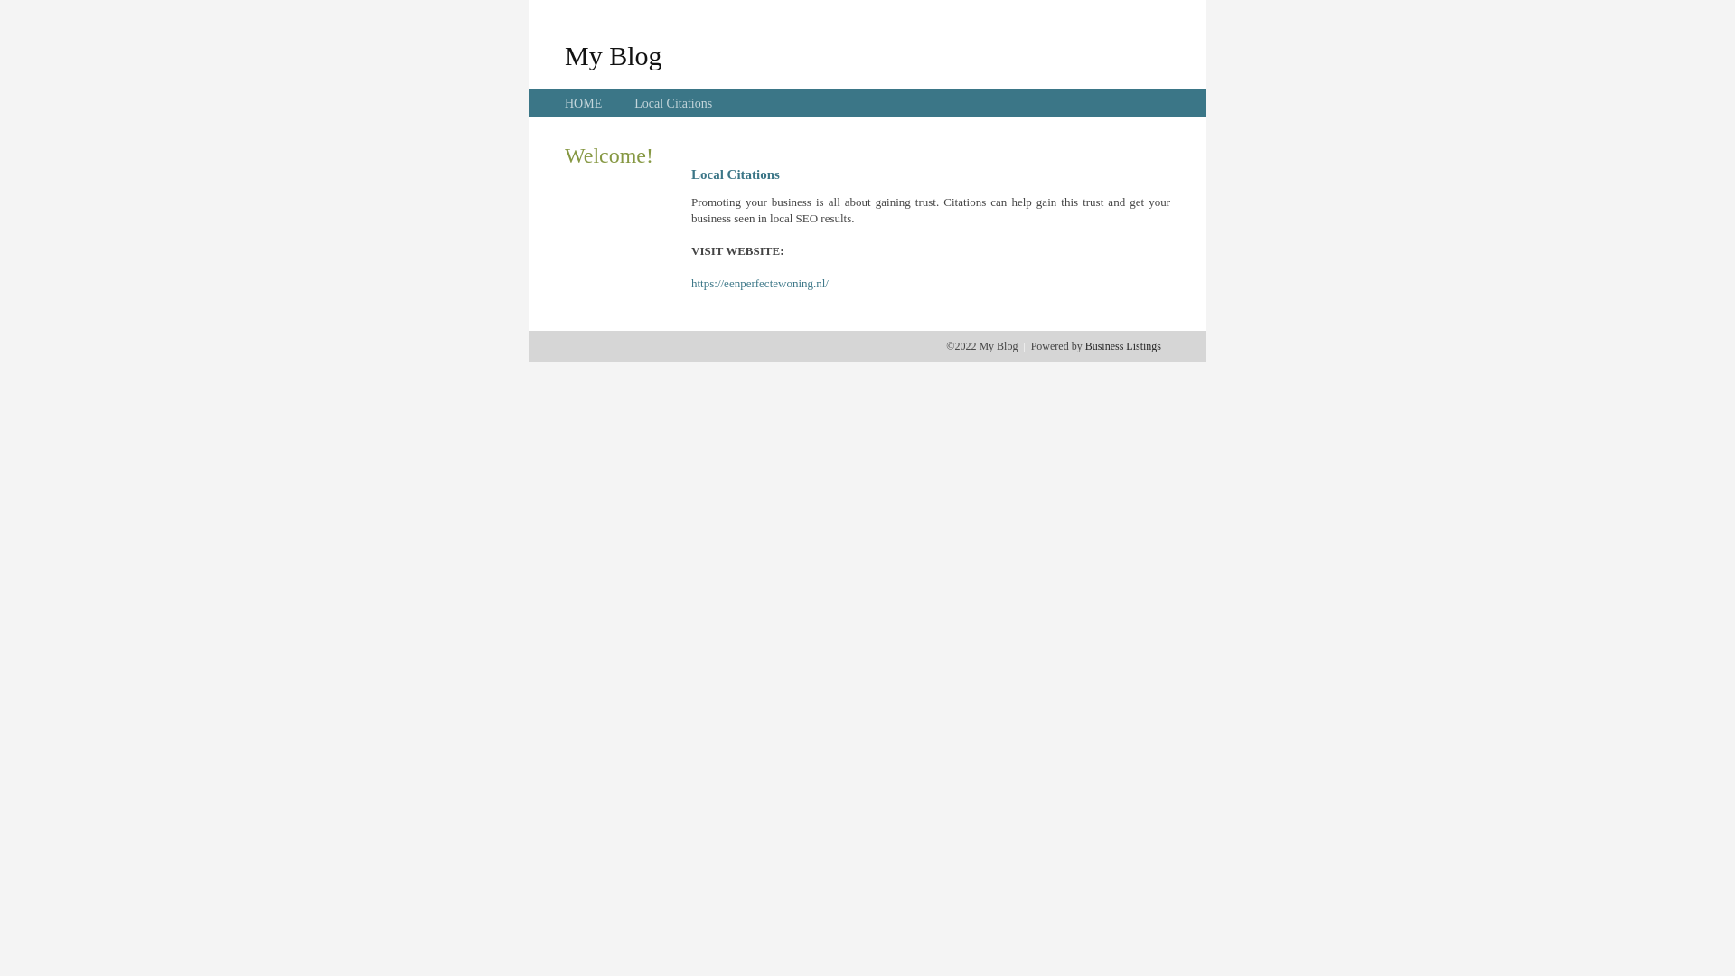 This screenshot has width=1735, height=976. I want to click on My Blog, so click(614, 55).